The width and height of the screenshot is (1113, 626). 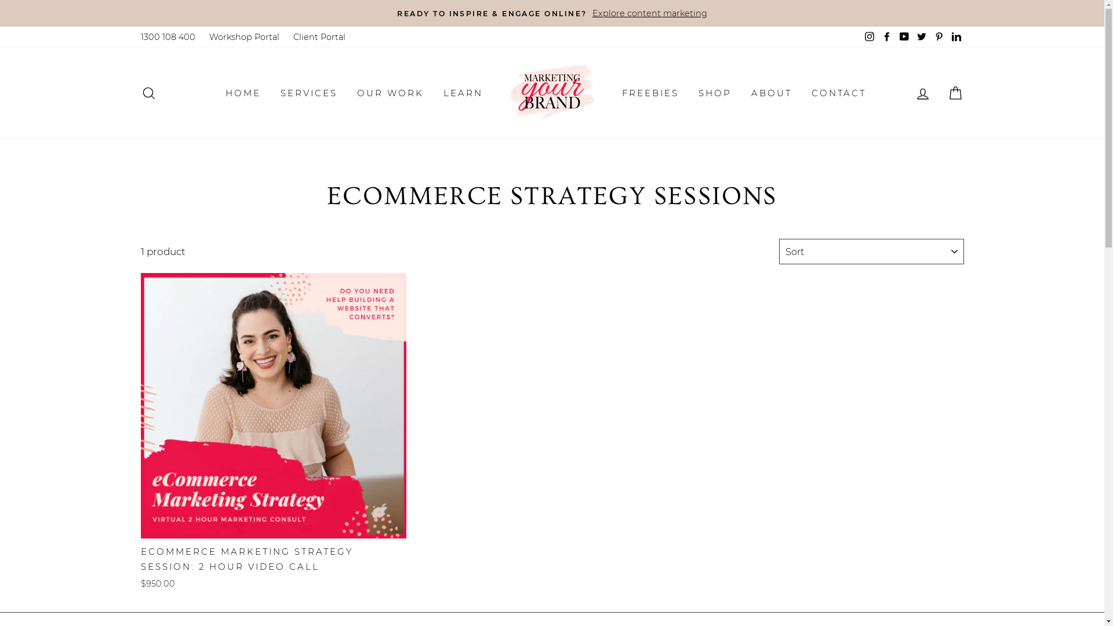 What do you see at coordinates (921, 37) in the screenshot?
I see `Twitter` at bounding box center [921, 37].